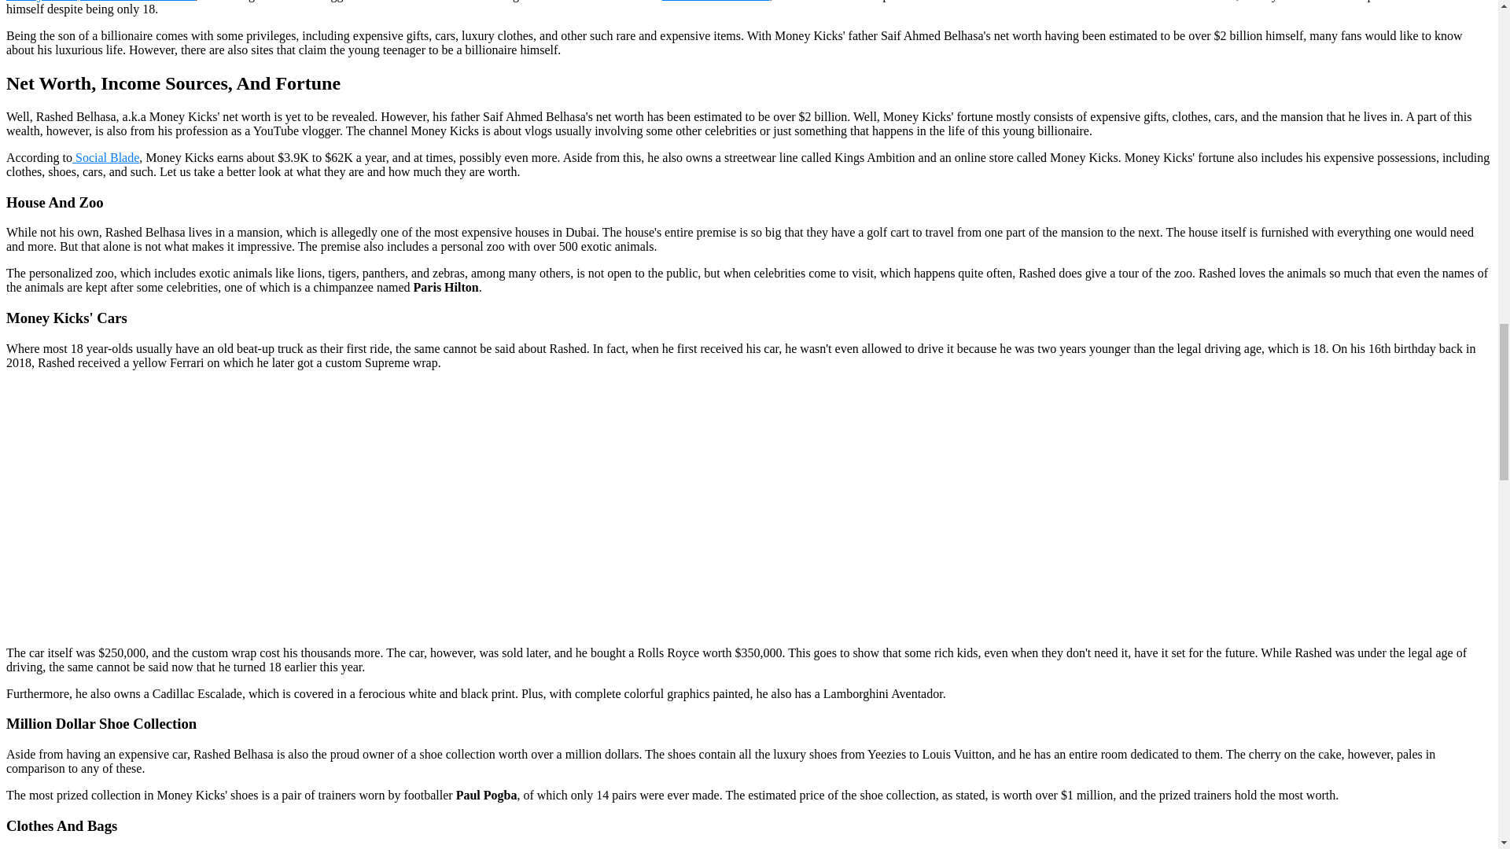 The width and height of the screenshot is (1510, 849). Describe the element at coordinates (105, 157) in the screenshot. I see `Social Blade` at that location.